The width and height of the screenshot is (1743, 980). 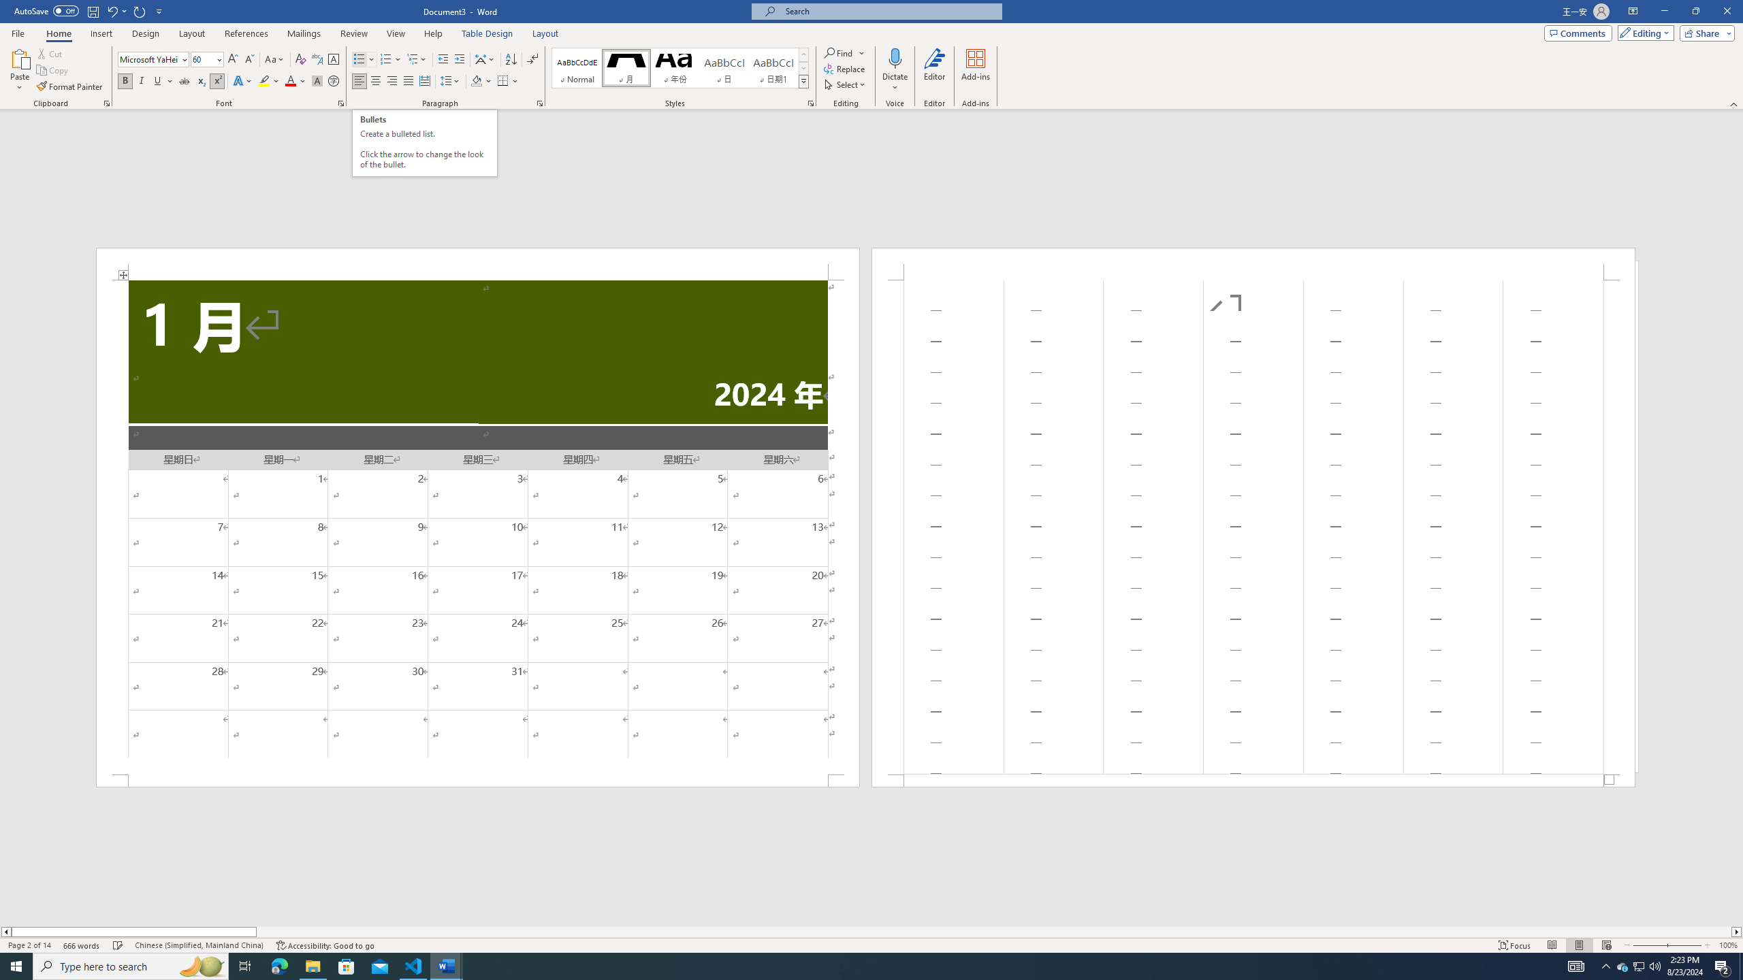 What do you see at coordinates (844, 53) in the screenshot?
I see `Find` at bounding box center [844, 53].